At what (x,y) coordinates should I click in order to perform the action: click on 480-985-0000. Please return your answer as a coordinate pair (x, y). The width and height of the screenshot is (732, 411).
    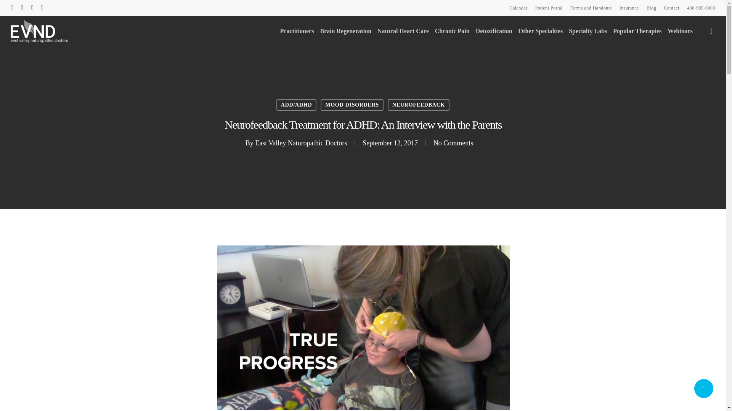
    Looking at the image, I should click on (701, 8).